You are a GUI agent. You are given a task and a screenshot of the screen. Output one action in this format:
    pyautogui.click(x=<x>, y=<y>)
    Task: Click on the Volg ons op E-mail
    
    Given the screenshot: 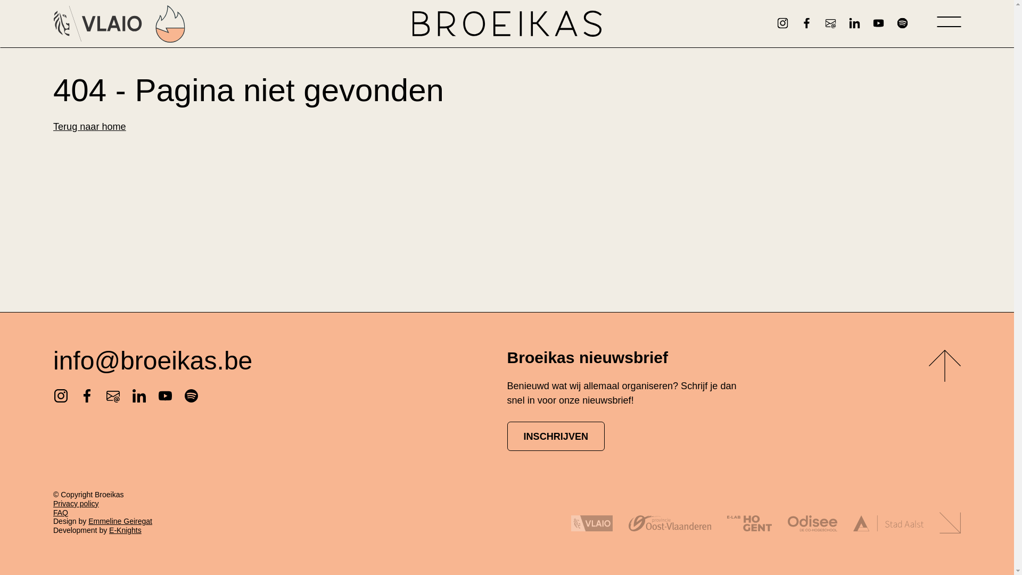 What is the action you would take?
    pyautogui.click(x=113, y=396)
    